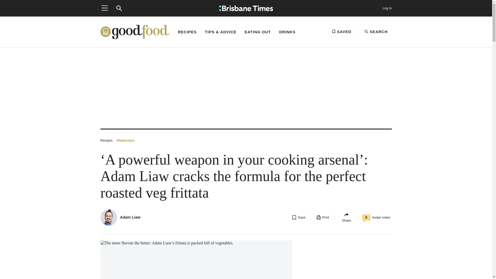 This screenshot has height=279, width=496. What do you see at coordinates (126, 140) in the screenshot?
I see `Masterclass` at bounding box center [126, 140].